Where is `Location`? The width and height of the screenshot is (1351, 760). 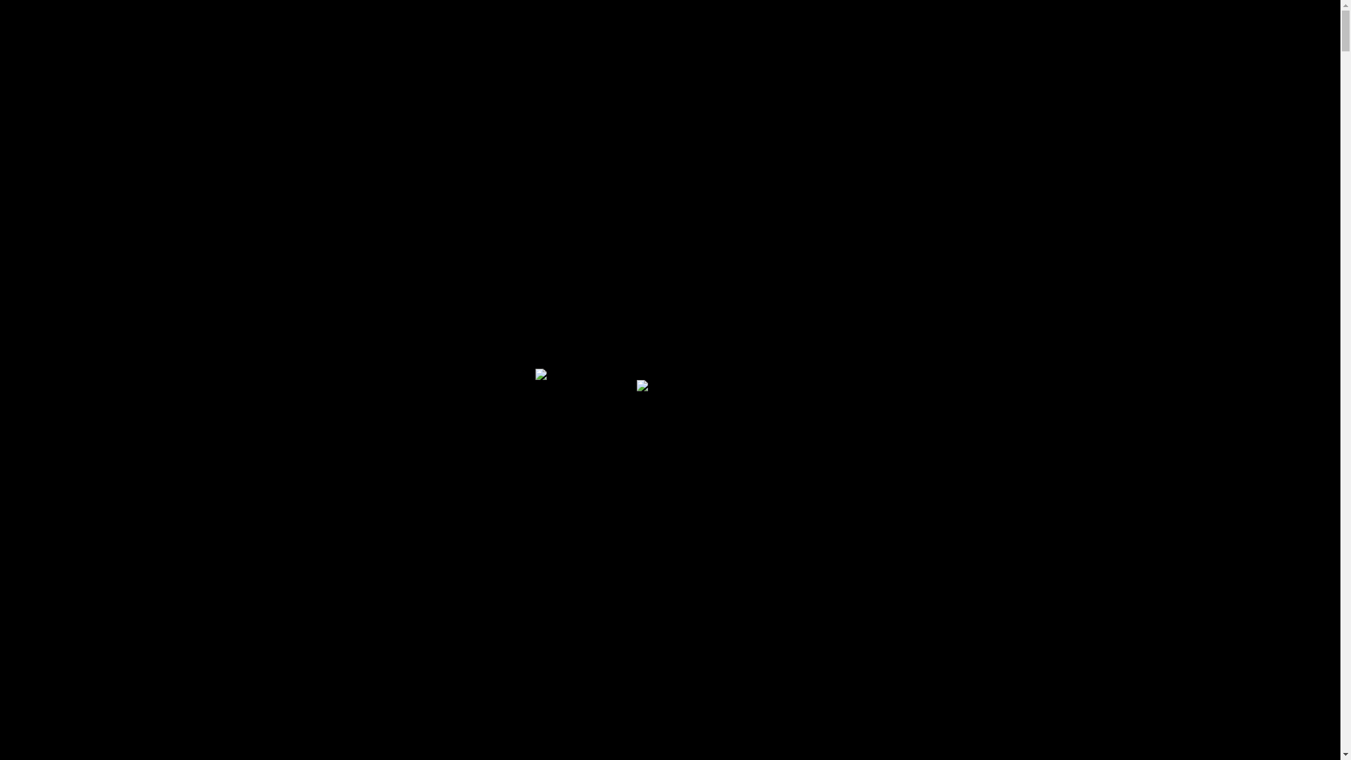 Location is located at coordinates (83, 160).